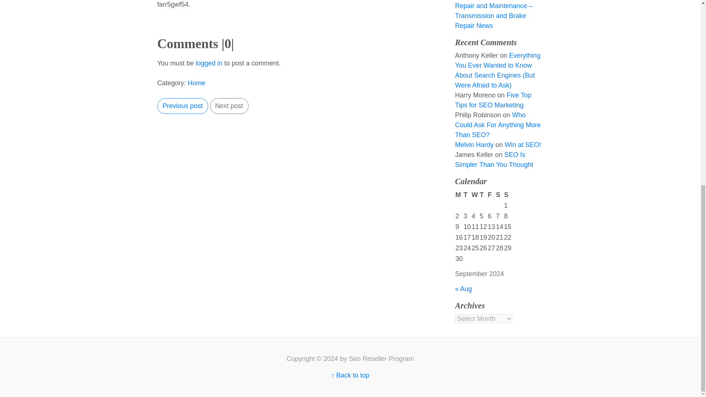  What do you see at coordinates (229, 106) in the screenshot?
I see `Next post` at bounding box center [229, 106].